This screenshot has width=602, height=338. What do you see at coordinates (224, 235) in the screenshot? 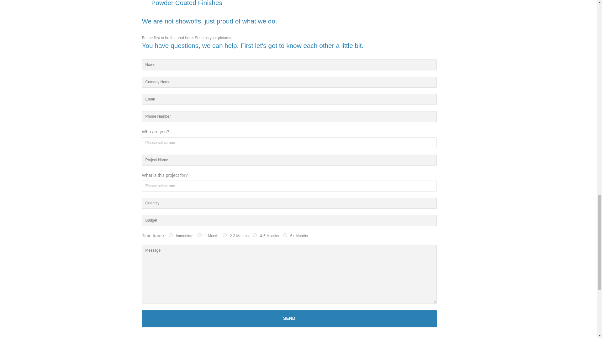
I see `2-3 Months` at bounding box center [224, 235].